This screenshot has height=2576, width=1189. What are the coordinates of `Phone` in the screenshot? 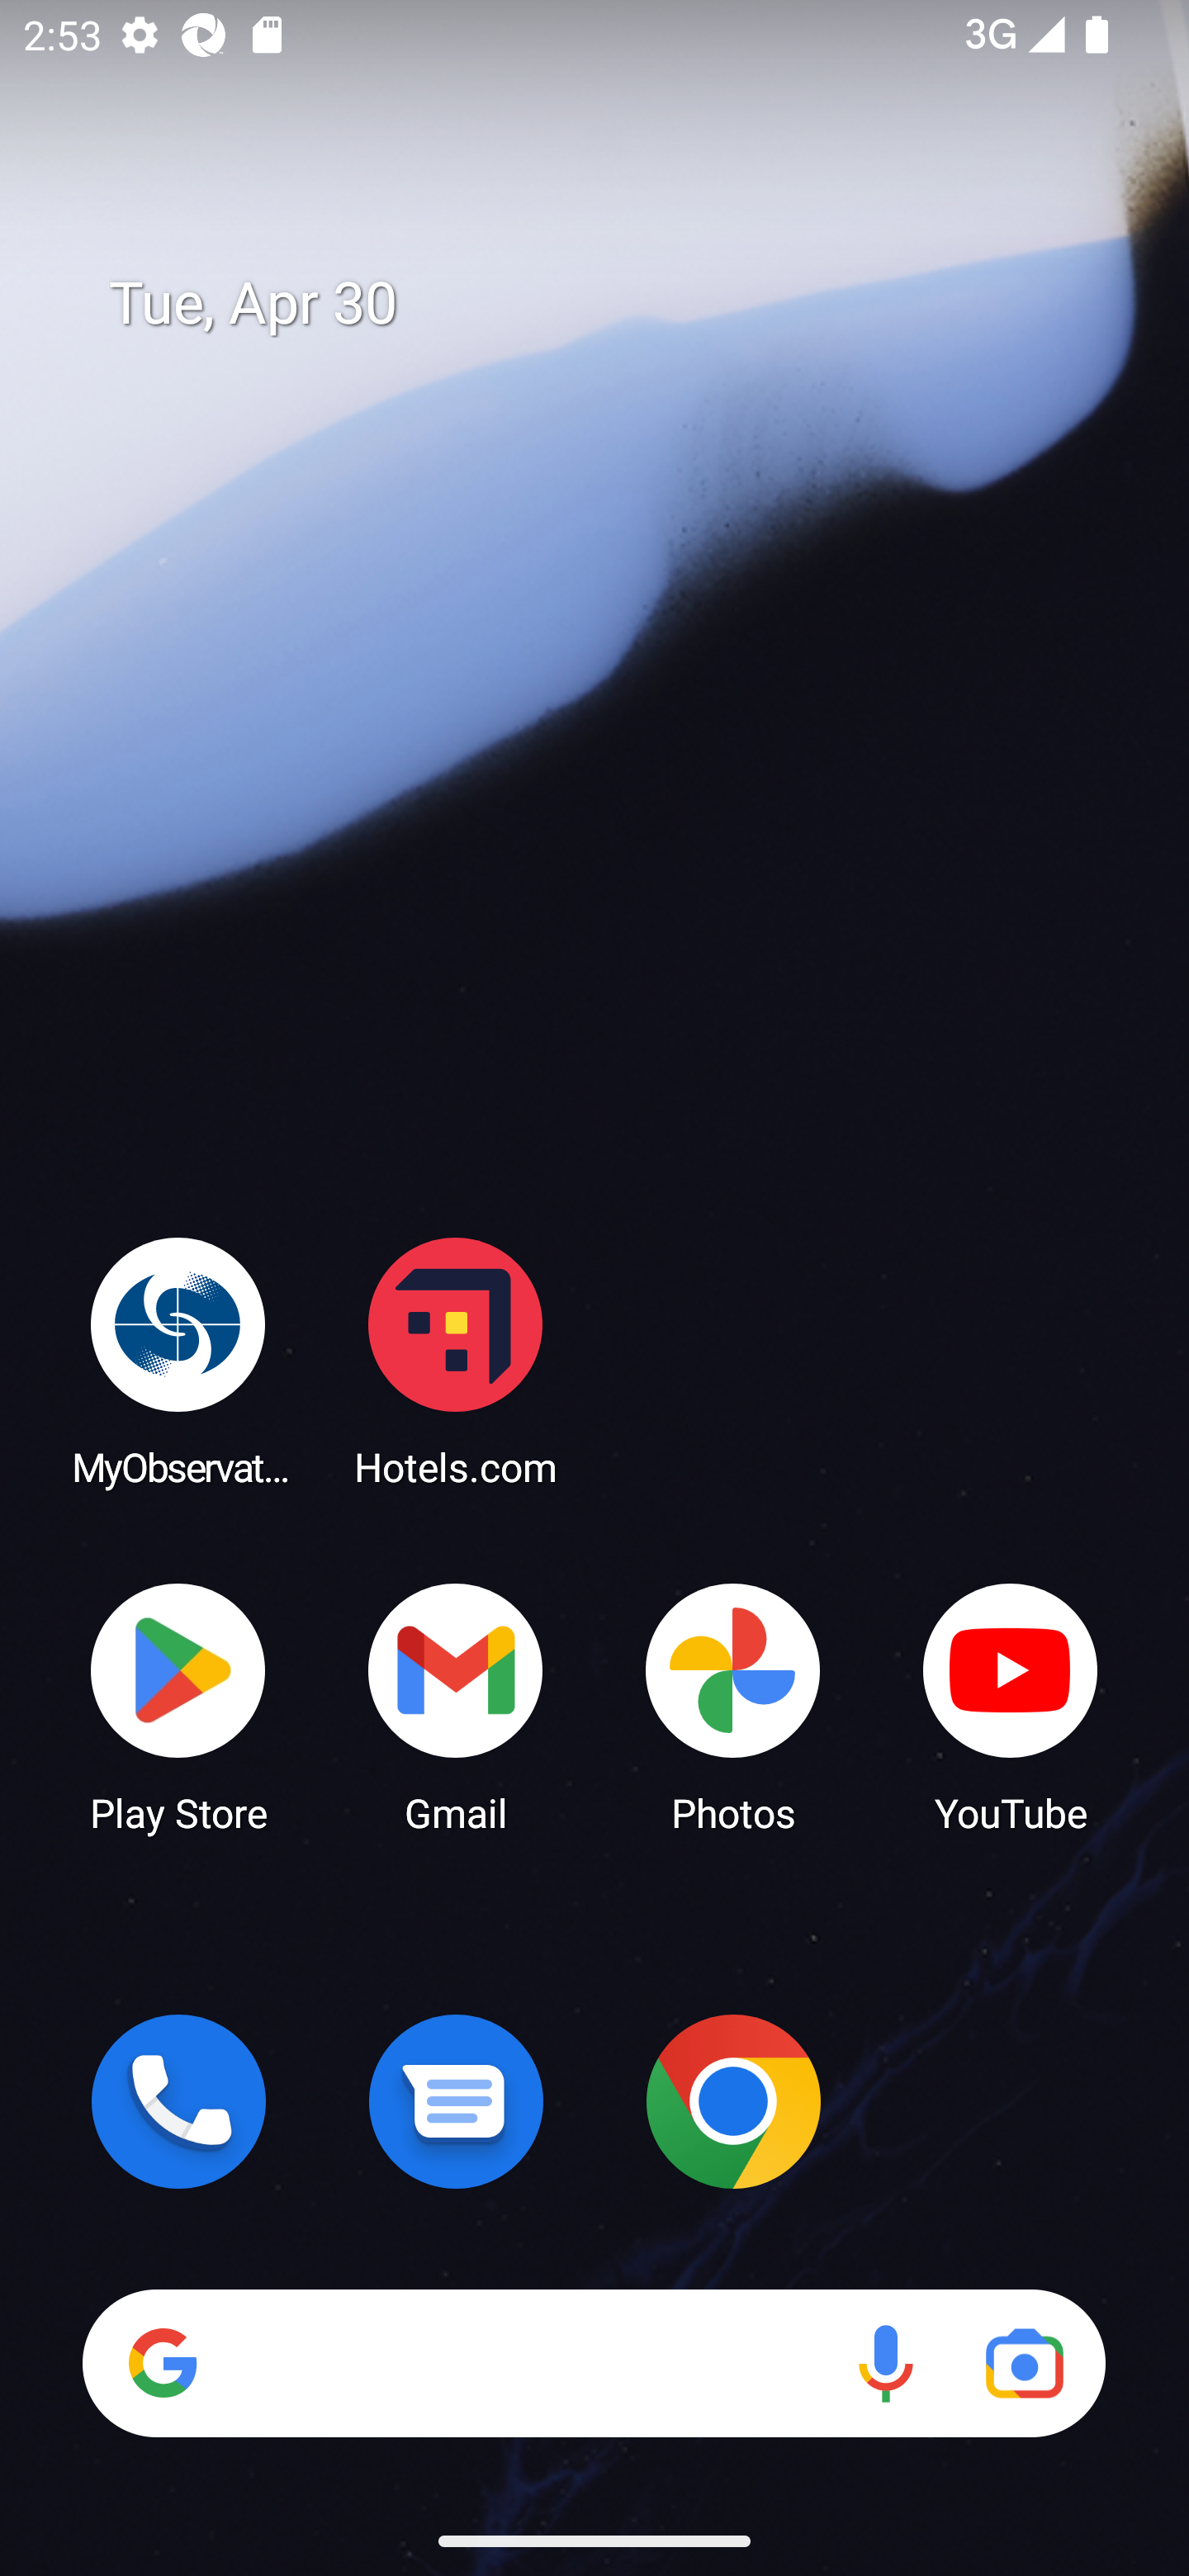 It's located at (178, 2101).